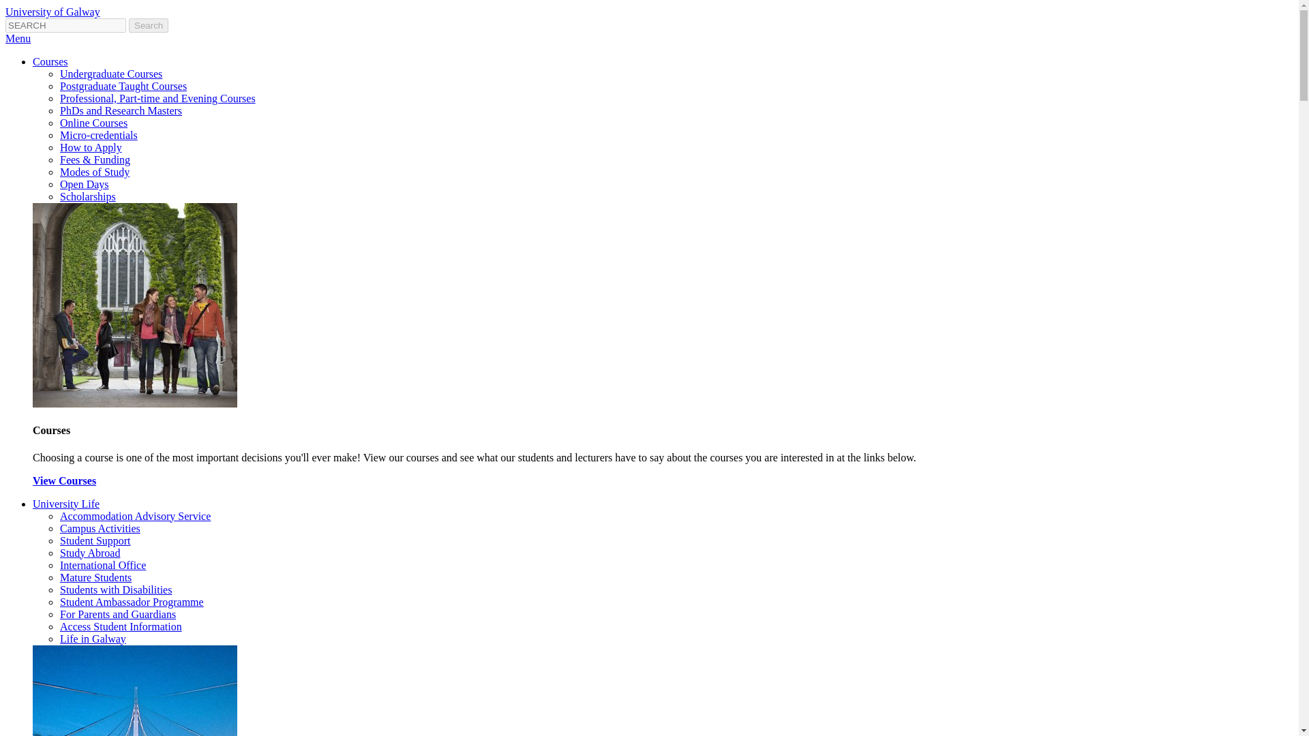 This screenshot has height=736, width=1309. Describe the element at coordinates (100, 528) in the screenshot. I see `Campus Activities` at that location.